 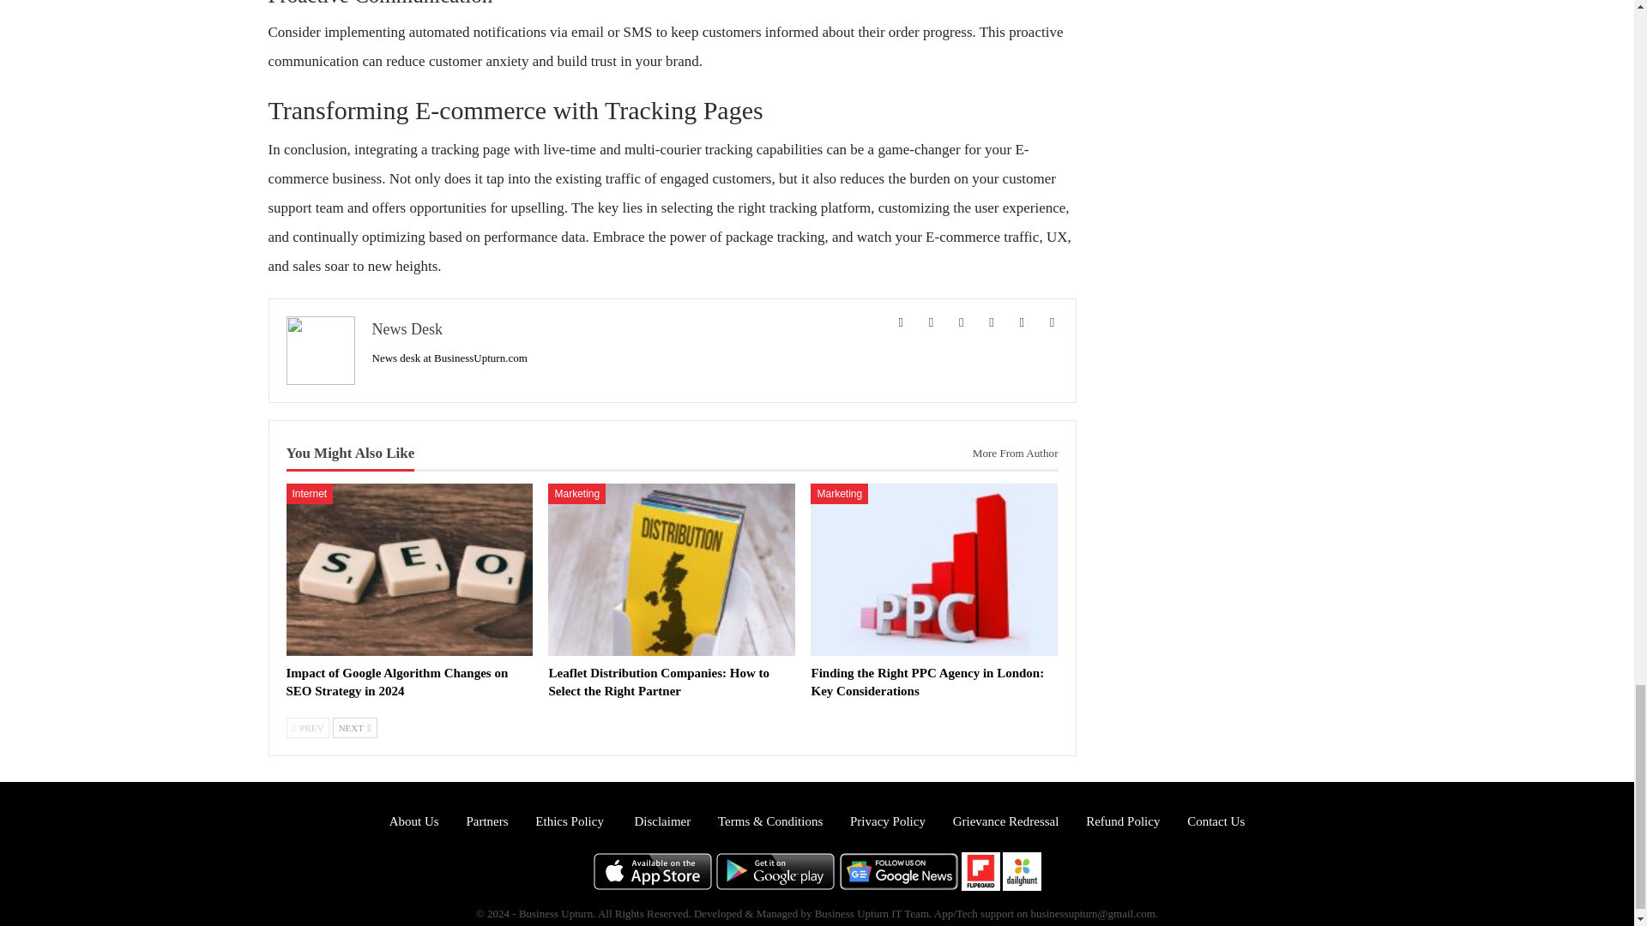 What do you see at coordinates (933, 569) in the screenshot?
I see `Finding the Right PPC Agency in London: Key Considerations` at bounding box center [933, 569].